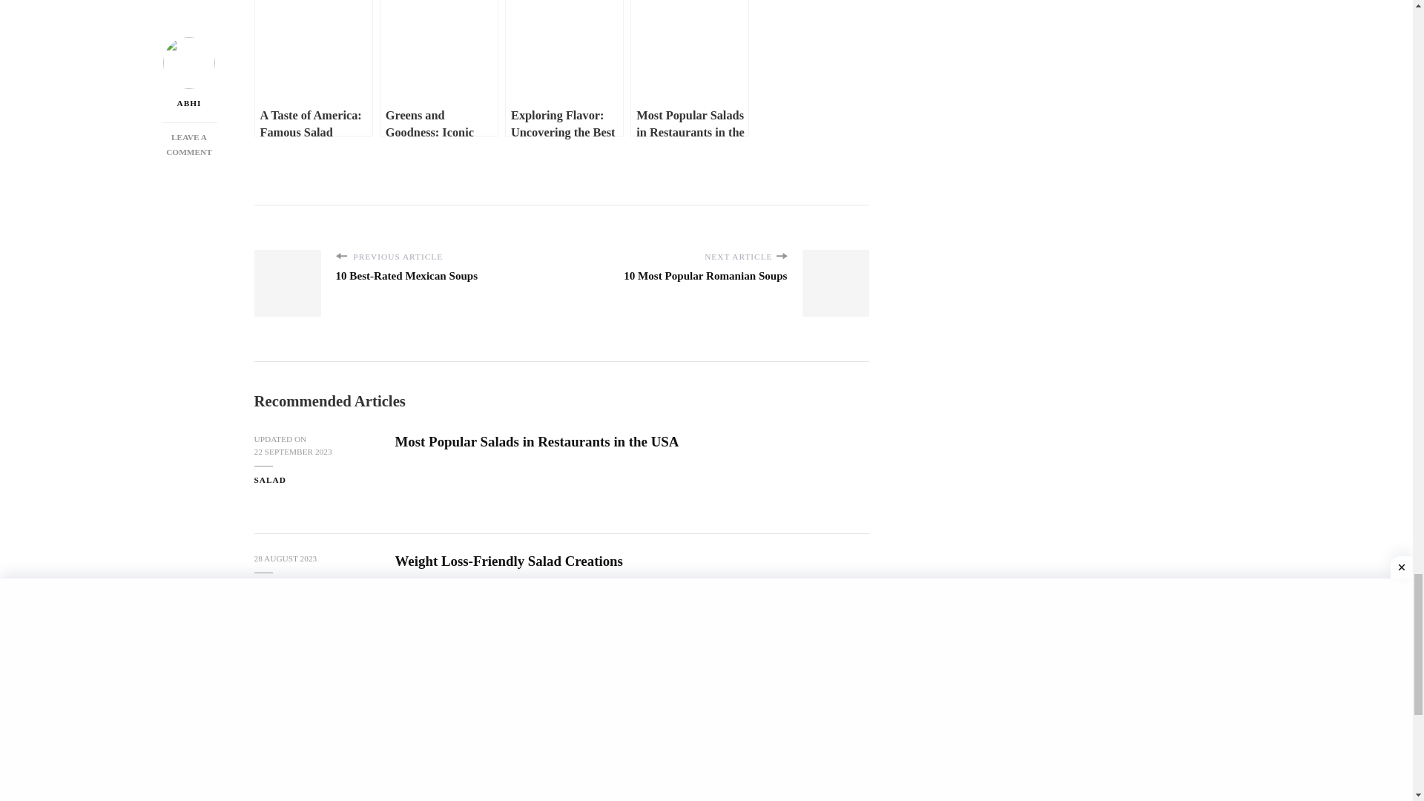 The width and height of the screenshot is (1424, 801). Describe the element at coordinates (682, 283) in the screenshot. I see `Weight Loss-Friendly Salad Creations` at that location.